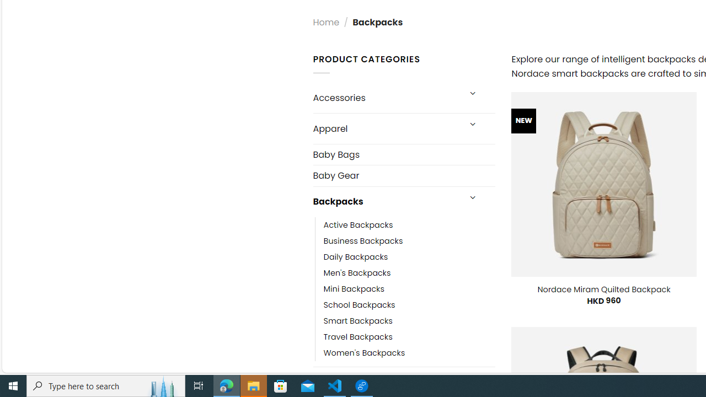 This screenshot has height=397, width=706. Describe the element at coordinates (357, 321) in the screenshot. I see `Smart Backpacks` at that location.